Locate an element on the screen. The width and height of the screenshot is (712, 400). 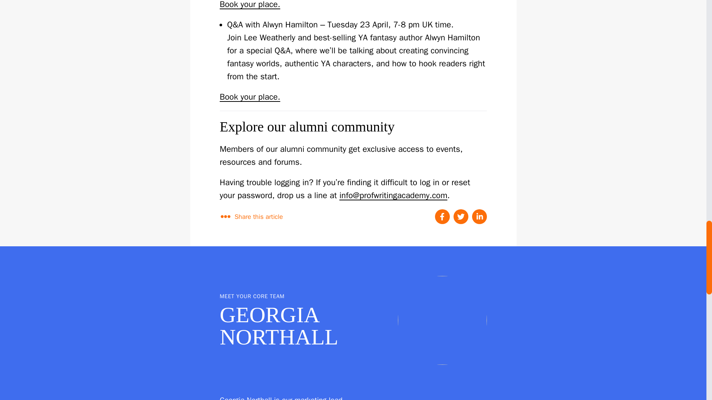
Share this on LinkedIn is located at coordinates (479, 216).